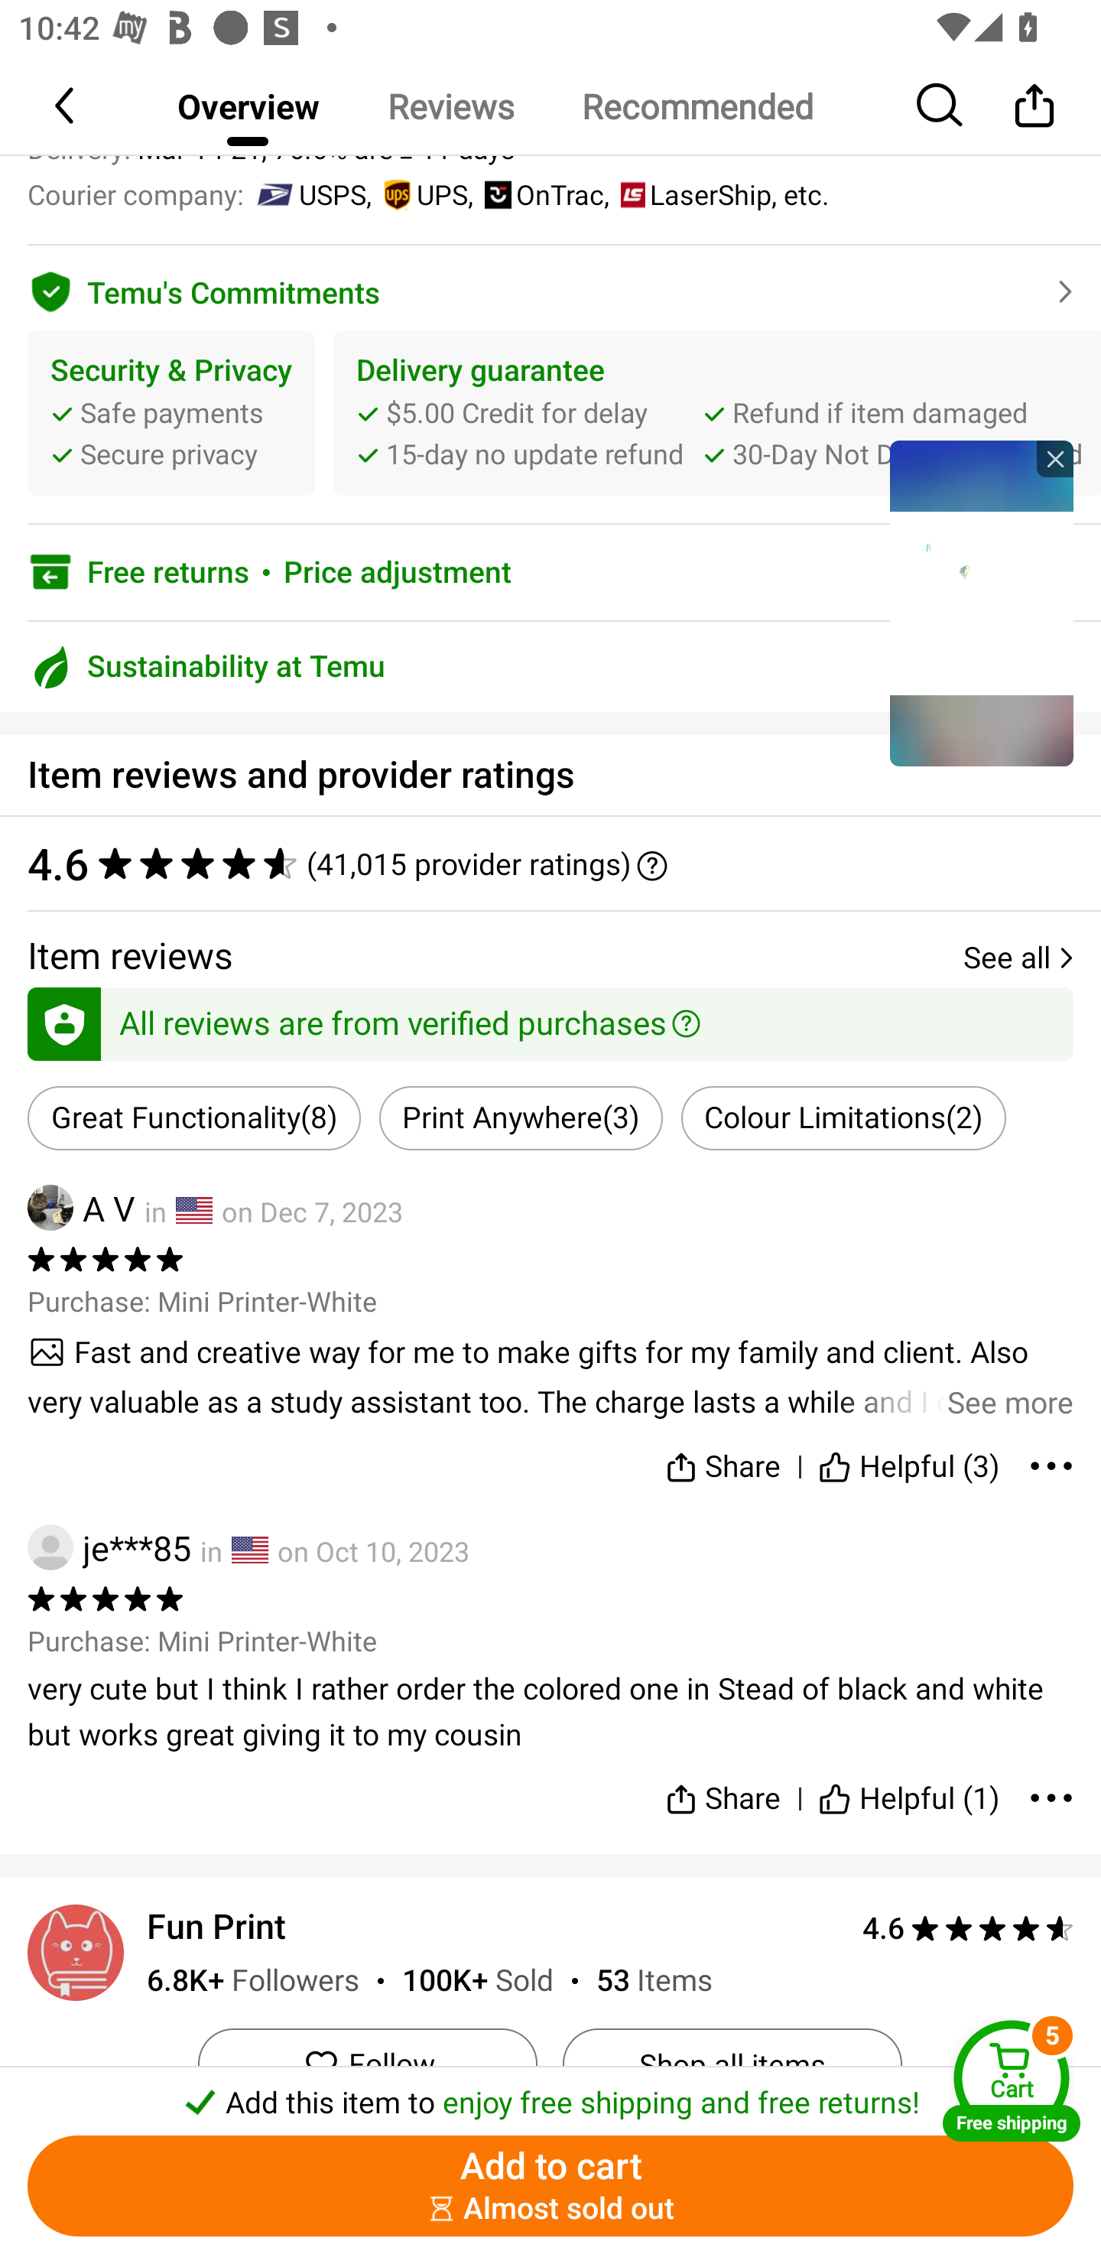  Describe the element at coordinates (550, 668) in the screenshot. I see `Sustainability at Temu 5M+ trees` at that location.